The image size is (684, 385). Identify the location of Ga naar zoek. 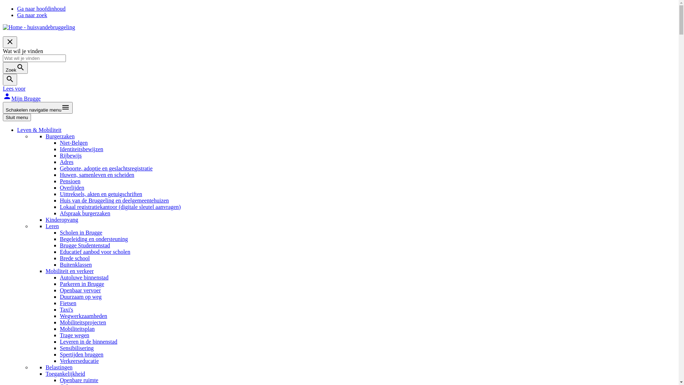
(32, 15).